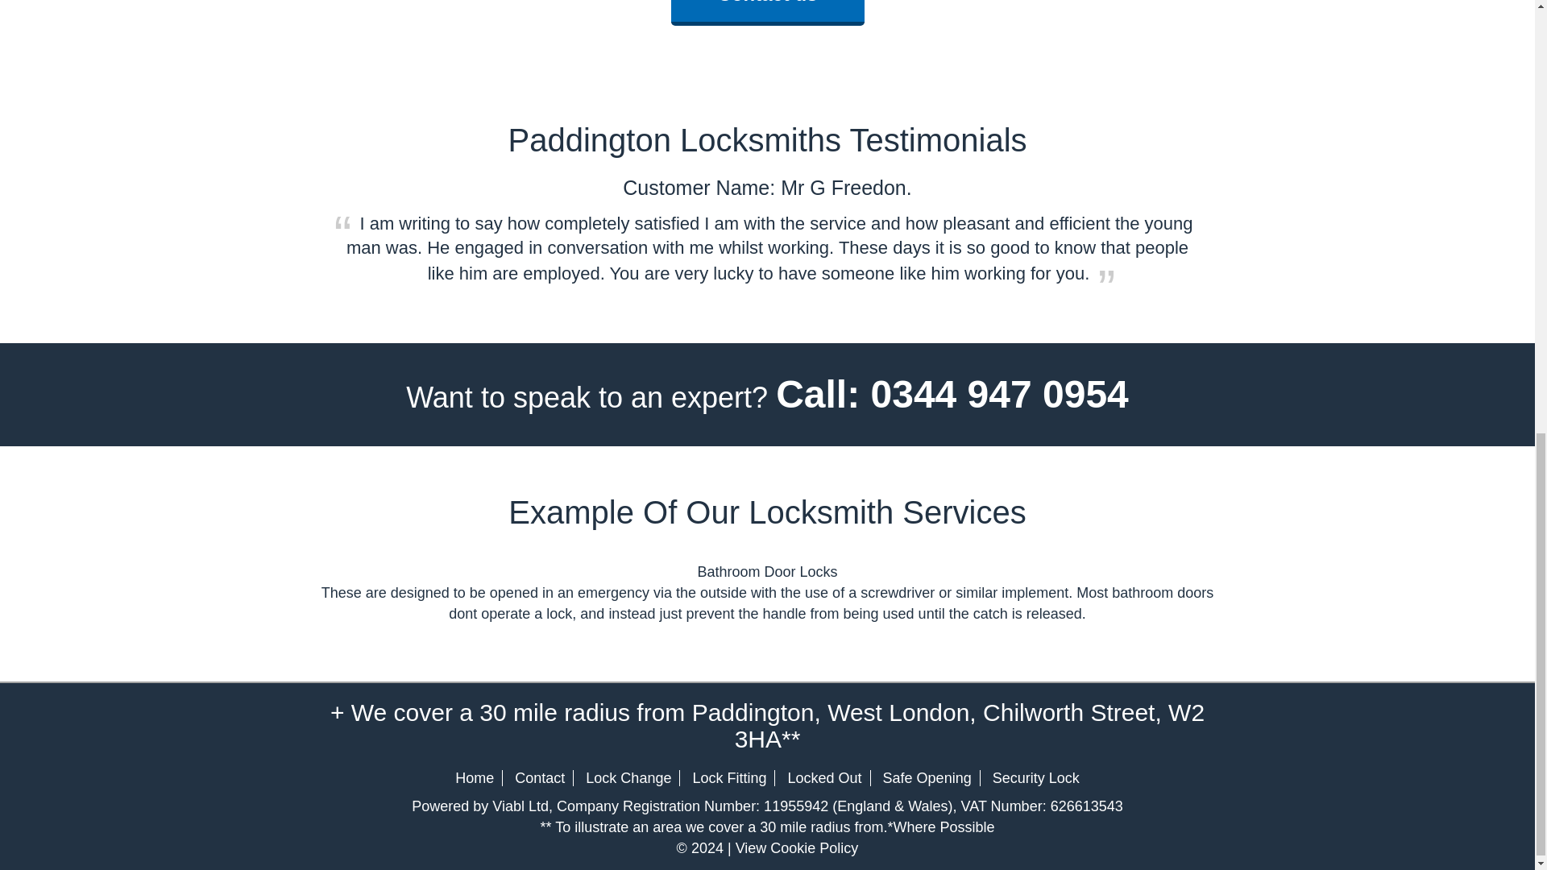  Describe the element at coordinates (474, 778) in the screenshot. I see `Home` at that location.